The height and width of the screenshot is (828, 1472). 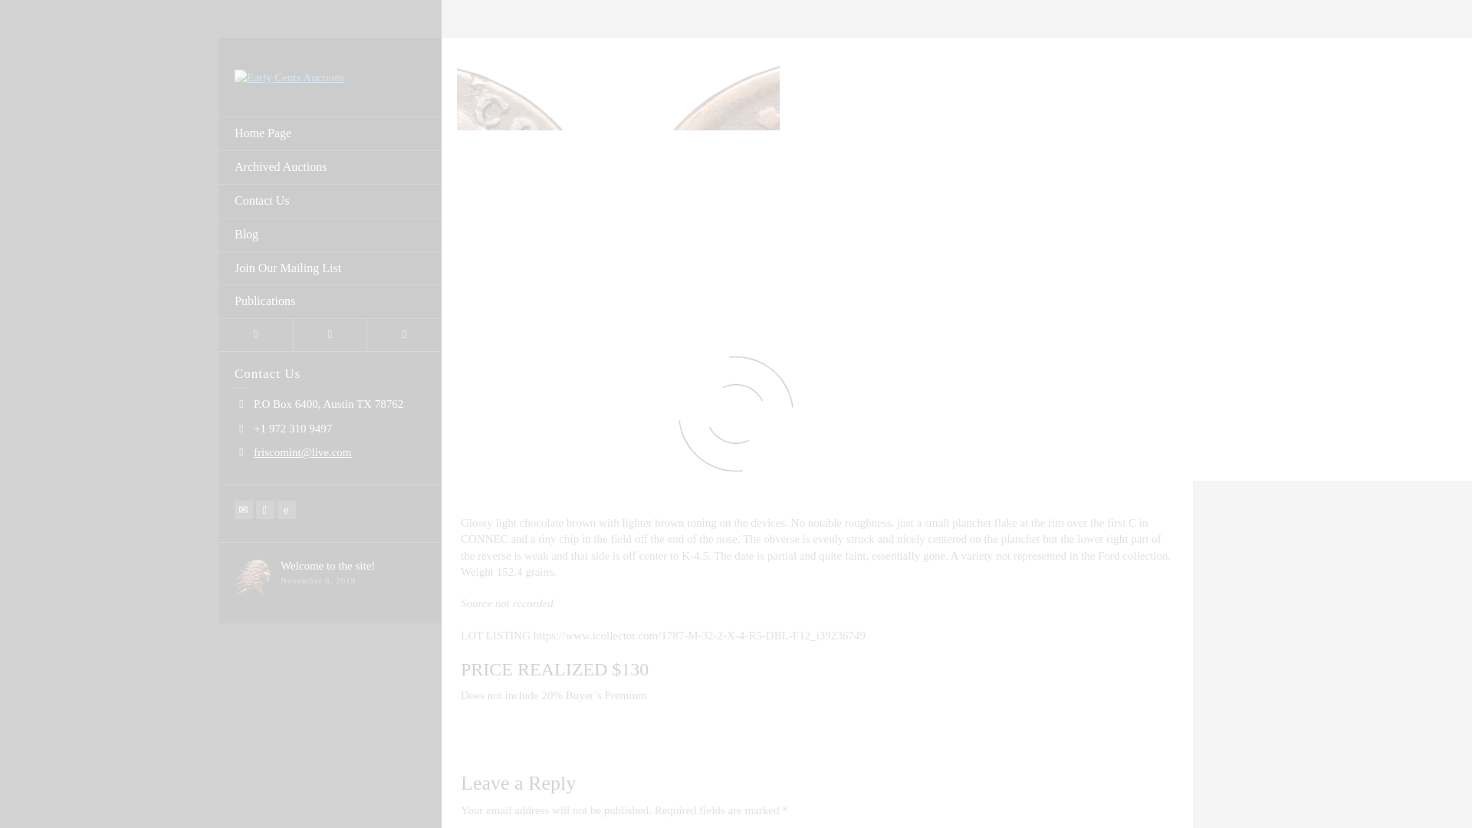 I want to click on Blog, so click(x=330, y=235).